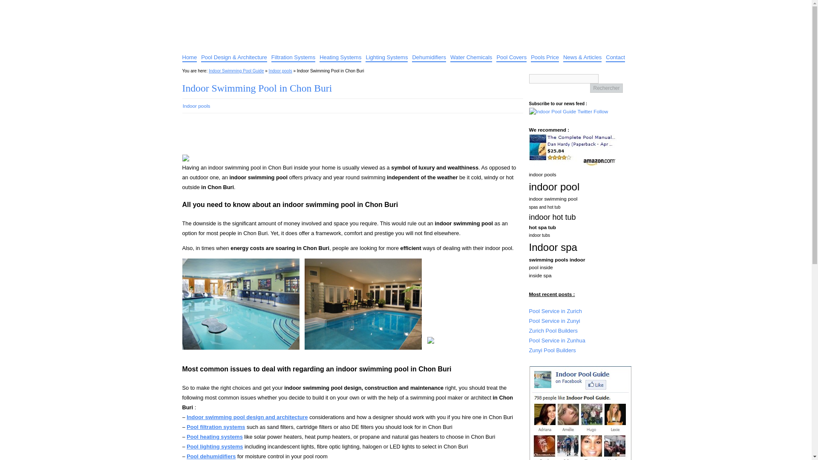 This screenshot has height=460, width=818. I want to click on Indoor Swimming Pool Guide, so click(257, 8).